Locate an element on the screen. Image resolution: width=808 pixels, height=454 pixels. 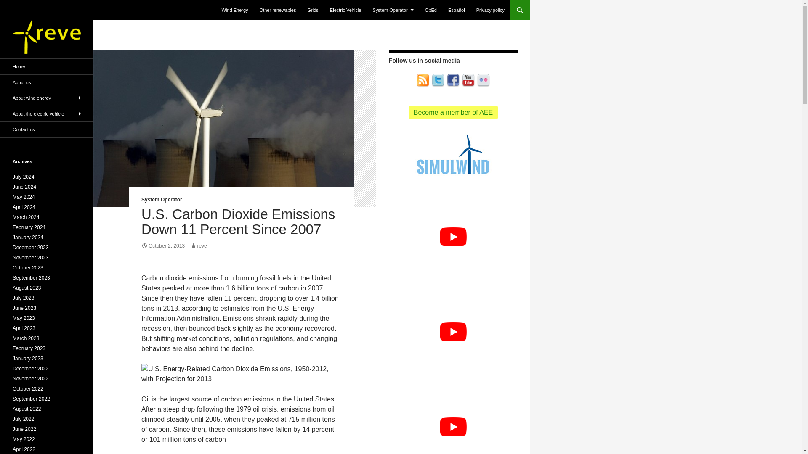
youtube is located at coordinates (468, 80).